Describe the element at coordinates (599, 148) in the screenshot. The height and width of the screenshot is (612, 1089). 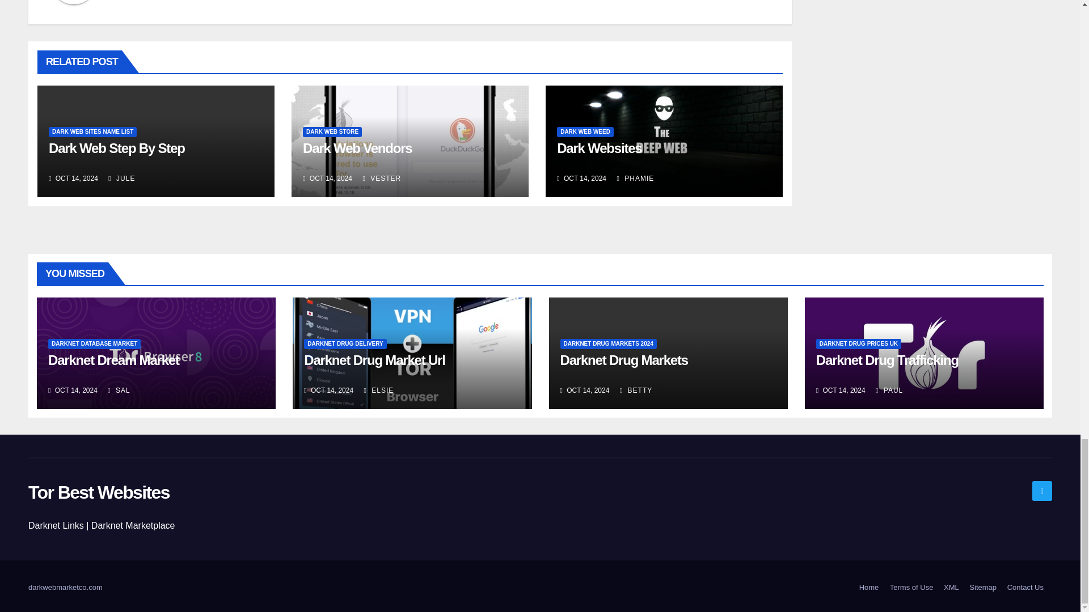
I see `Permalink to: Dark Websites Reddit` at that location.